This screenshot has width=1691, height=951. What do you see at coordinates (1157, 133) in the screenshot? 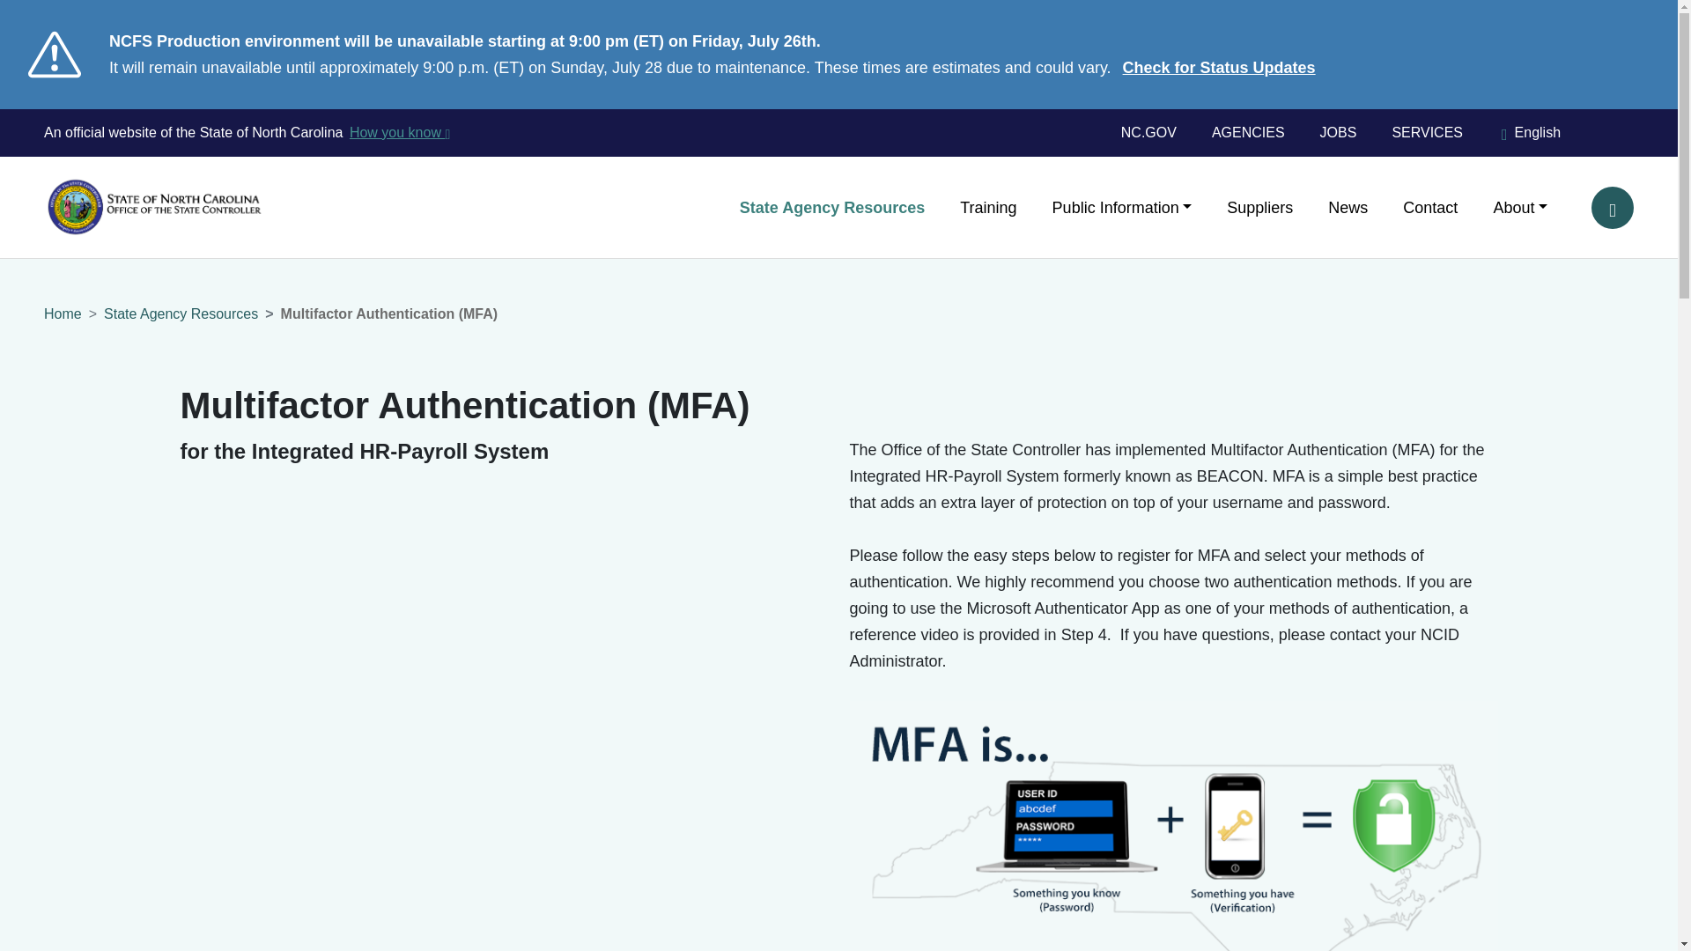
I see `NC.GOV` at bounding box center [1157, 133].